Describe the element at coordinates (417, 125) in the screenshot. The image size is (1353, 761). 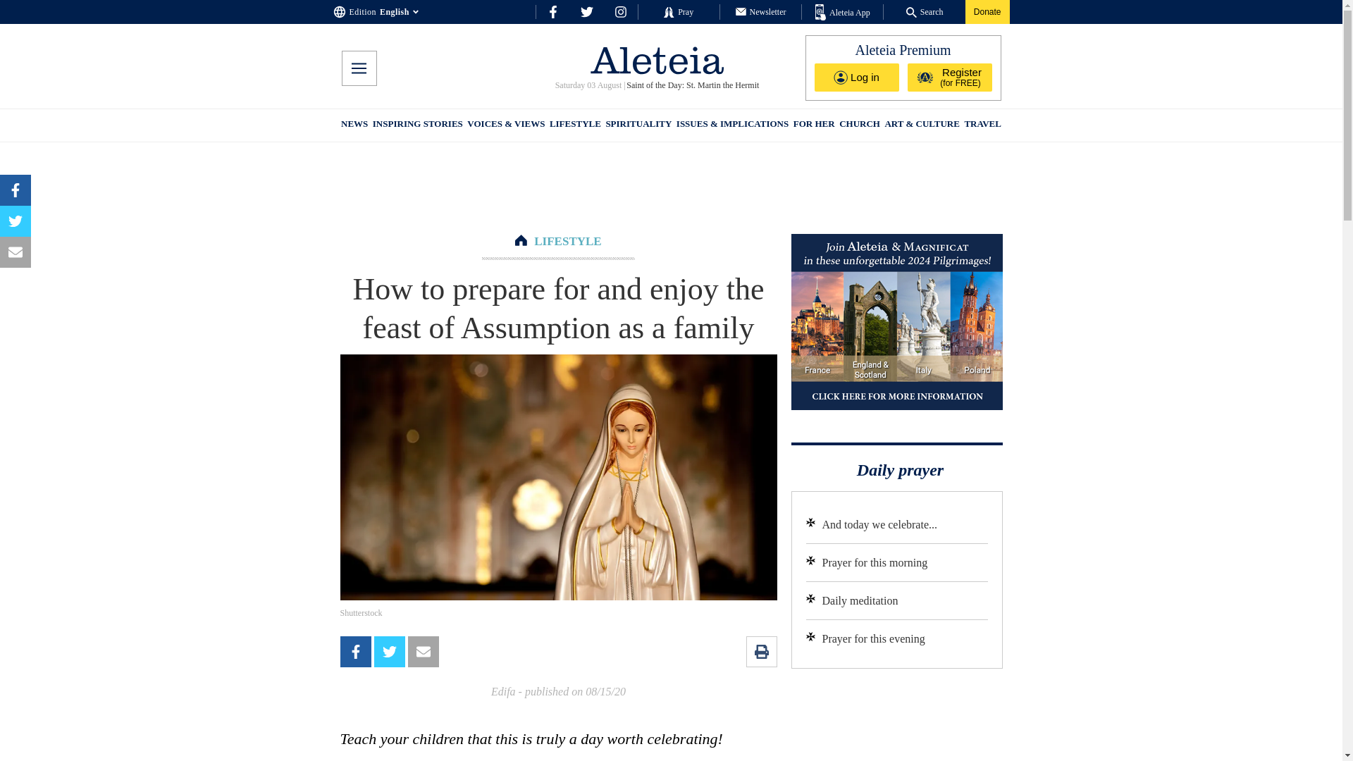
I see `INSPIRING STORIES` at that location.